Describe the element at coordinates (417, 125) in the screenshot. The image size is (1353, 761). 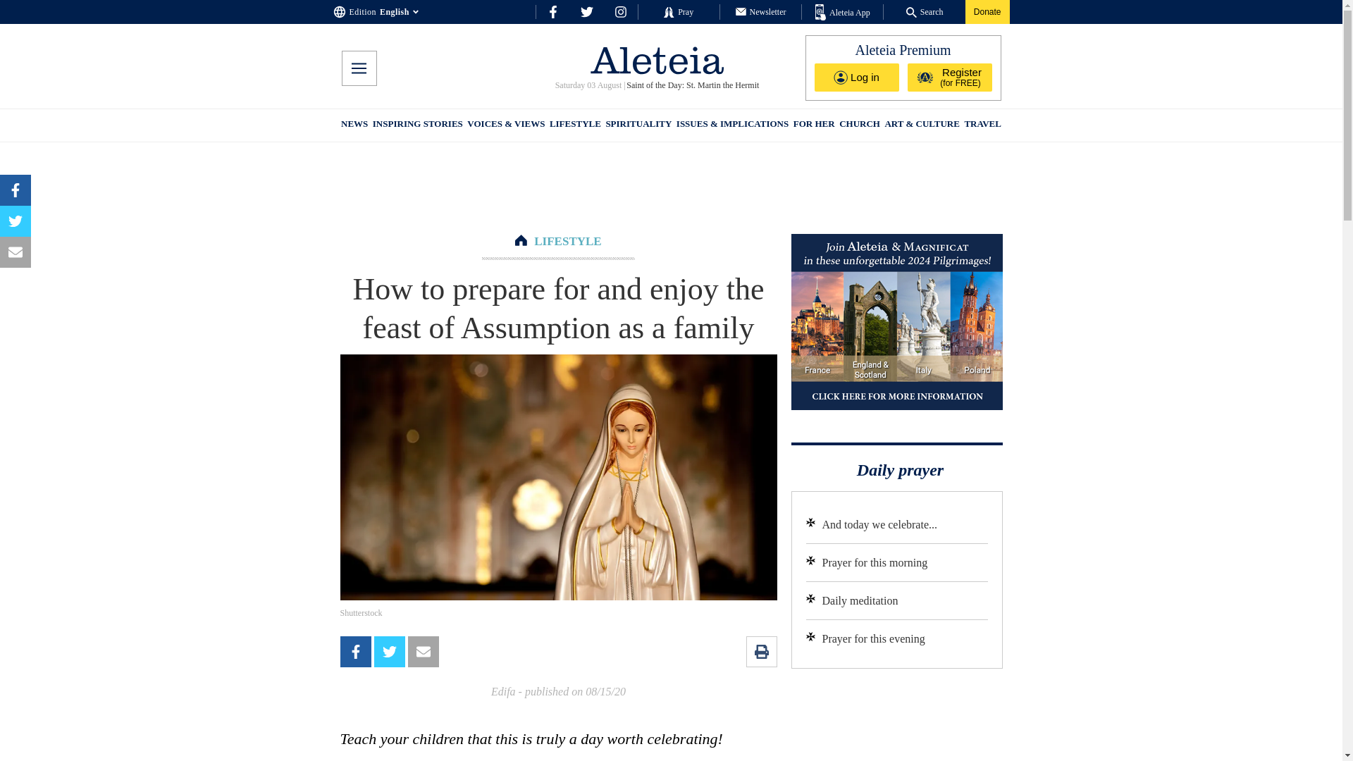
I see `INSPIRING STORIES` at that location.